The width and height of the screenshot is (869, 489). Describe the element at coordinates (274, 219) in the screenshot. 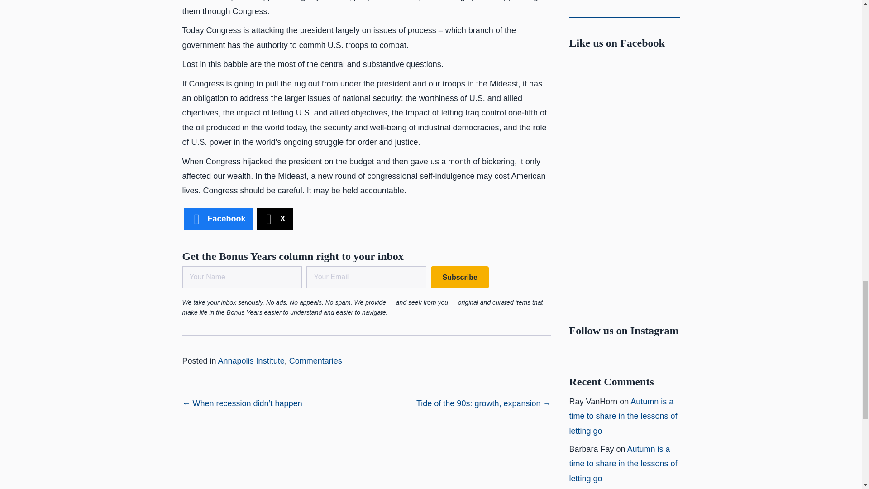

I see `X` at that location.